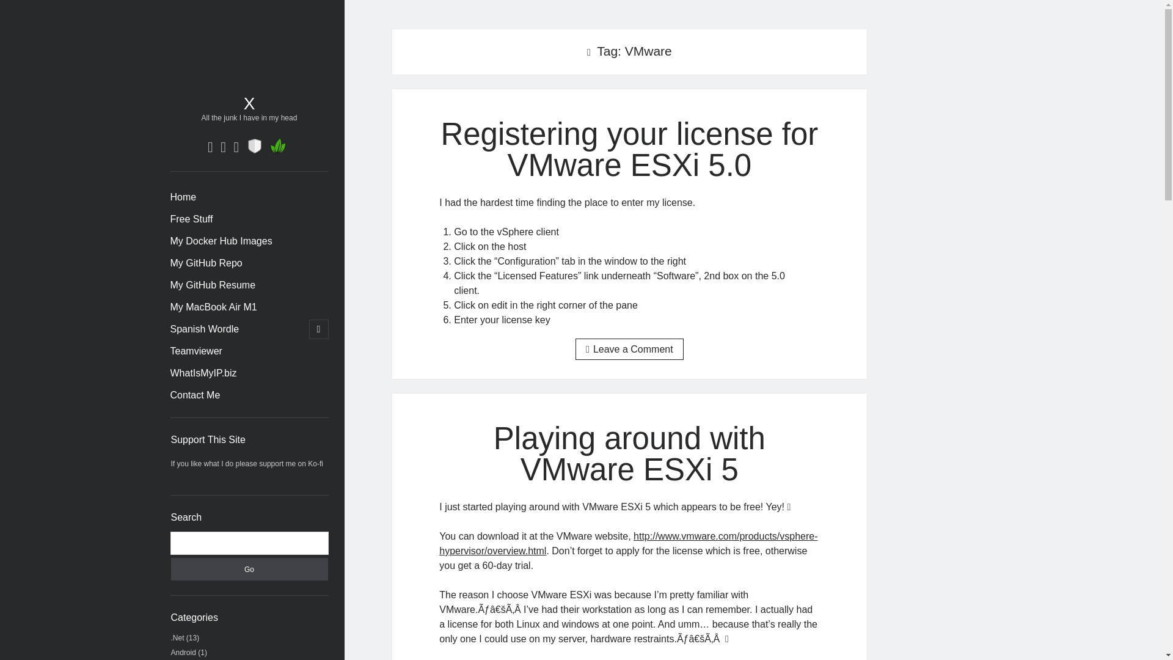 This screenshot has width=1173, height=660. I want to click on rss, so click(210, 147).